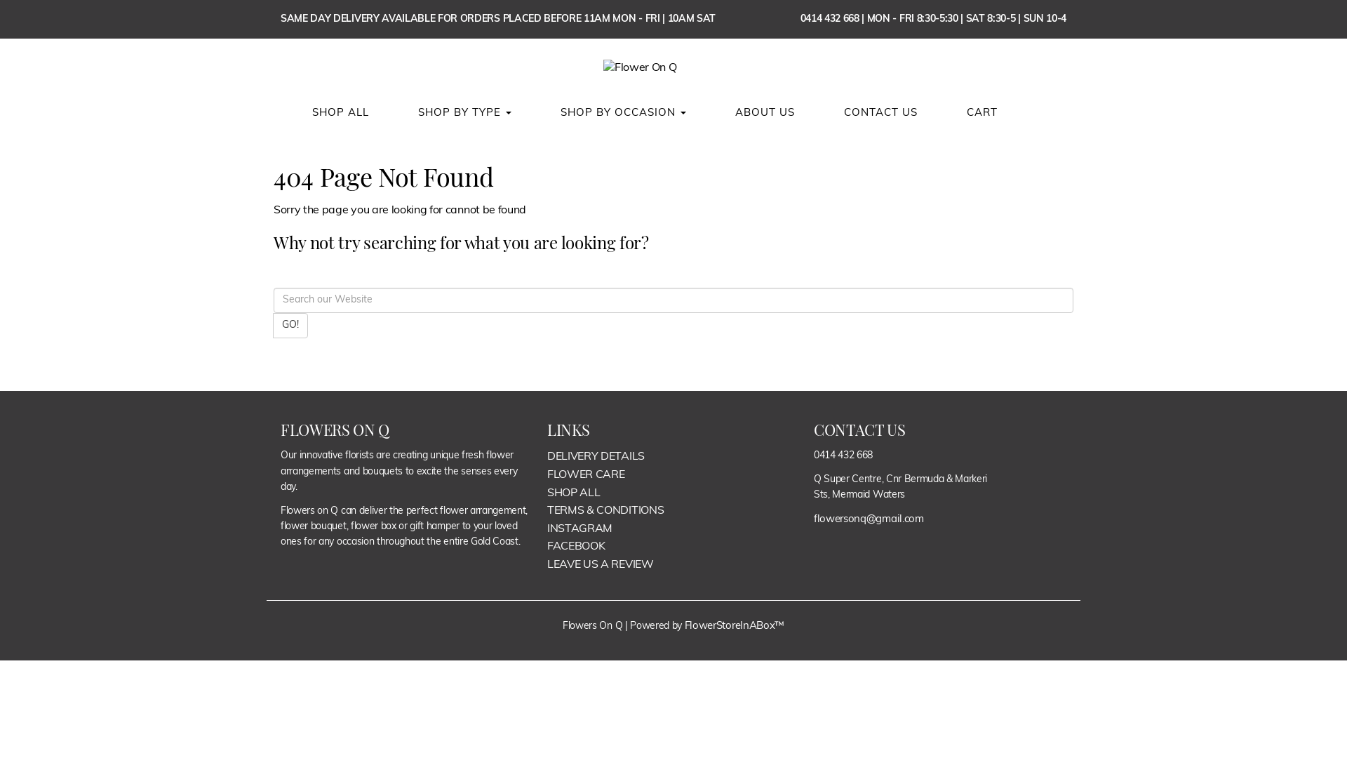 The height and width of the screenshot is (758, 1347). What do you see at coordinates (869, 519) in the screenshot?
I see `flowersonq@gmail.com` at bounding box center [869, 519].